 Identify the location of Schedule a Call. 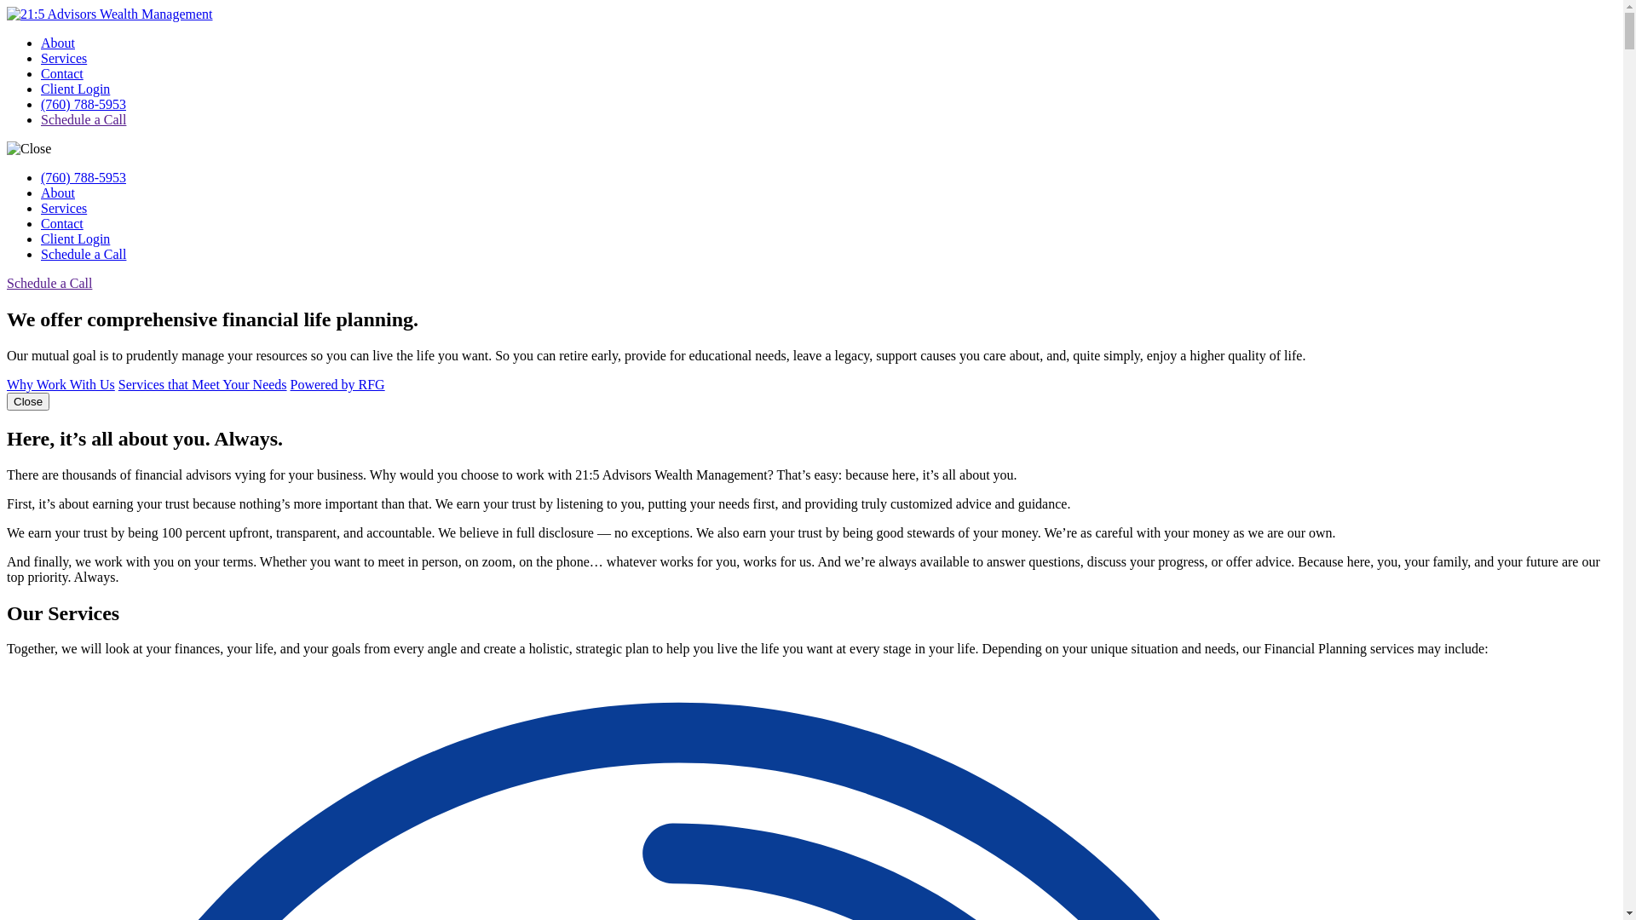
(84, 119).